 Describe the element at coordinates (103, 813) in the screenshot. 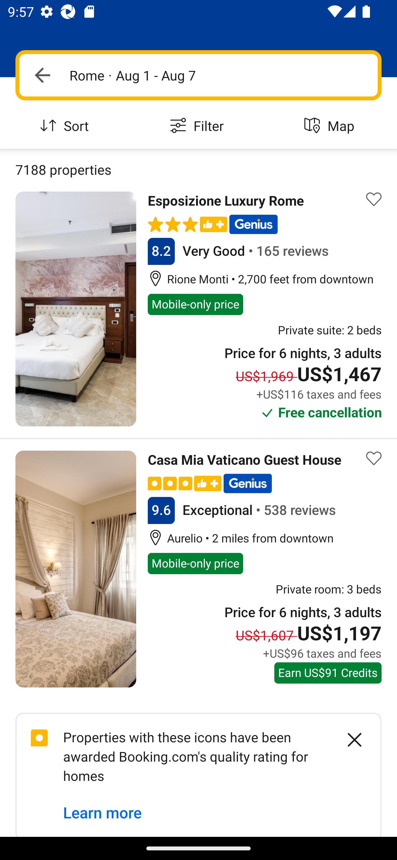

I see `Learn more` at that location.